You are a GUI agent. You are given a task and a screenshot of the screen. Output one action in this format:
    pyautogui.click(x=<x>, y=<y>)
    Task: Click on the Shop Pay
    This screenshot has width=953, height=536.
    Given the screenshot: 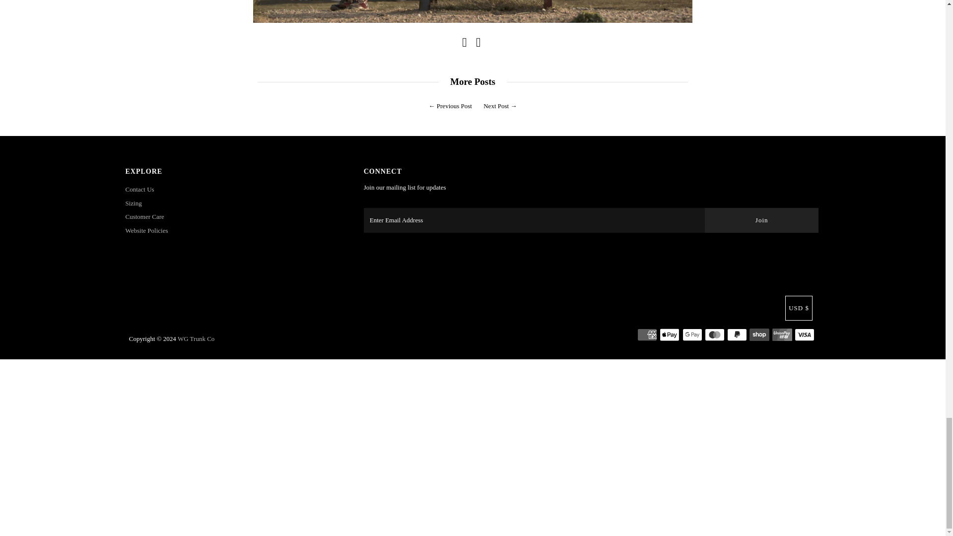 What is the action you would take?
    pyautogui.click(x=759, y=335)
    